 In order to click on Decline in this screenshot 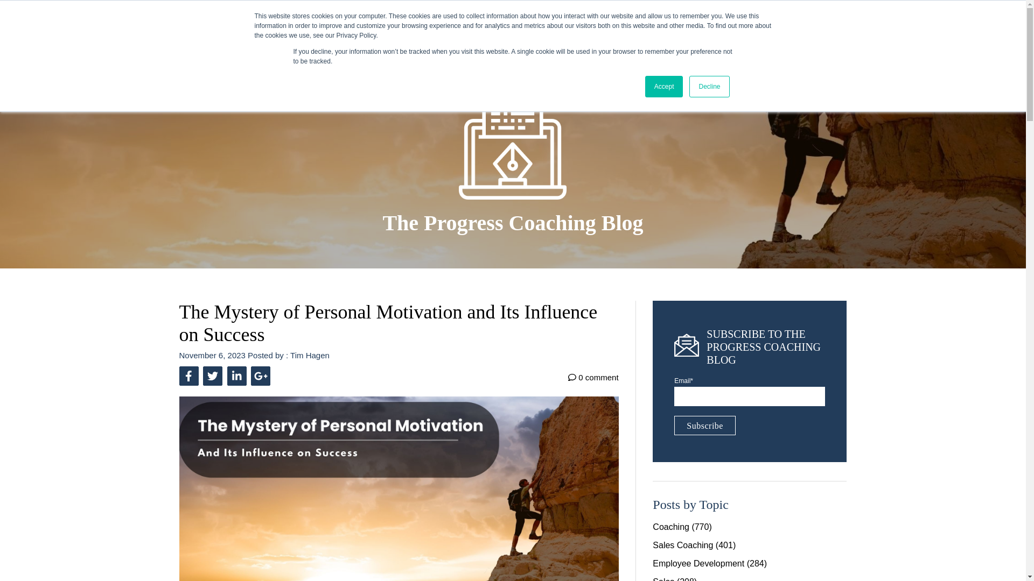, I will do `click(709, 87)`.